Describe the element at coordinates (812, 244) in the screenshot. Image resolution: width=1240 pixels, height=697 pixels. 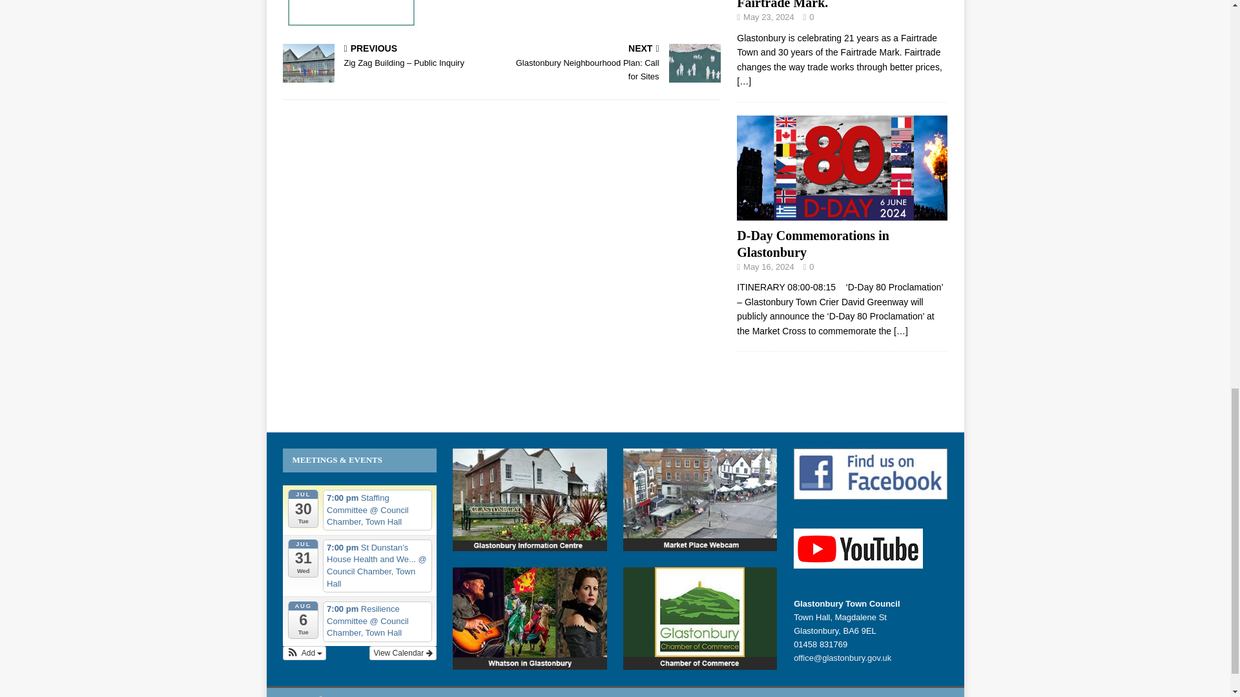
I see `D-Day Commemorations in Glastonbury` at that location.